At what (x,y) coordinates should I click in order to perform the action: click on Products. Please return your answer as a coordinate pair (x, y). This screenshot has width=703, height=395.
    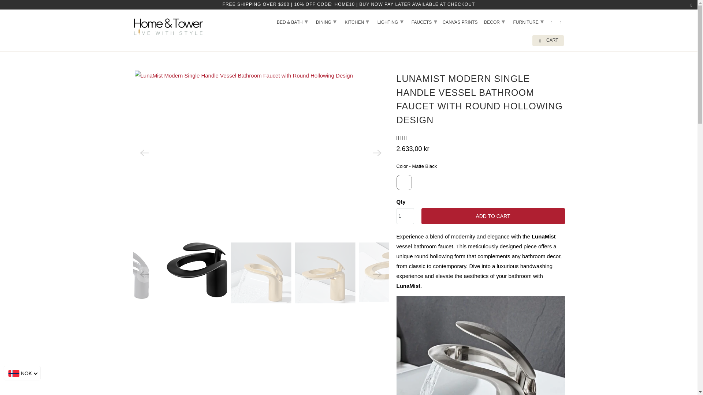
    Looking at the image, I should click on (166, 41).